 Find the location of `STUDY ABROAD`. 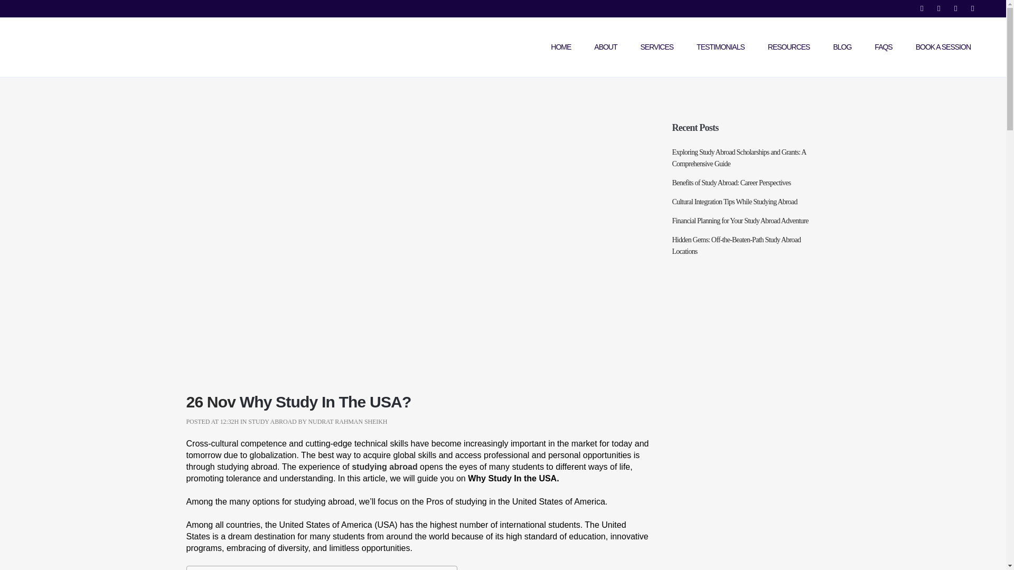

STUDY ABROAD is located at coordinates (272, 421).